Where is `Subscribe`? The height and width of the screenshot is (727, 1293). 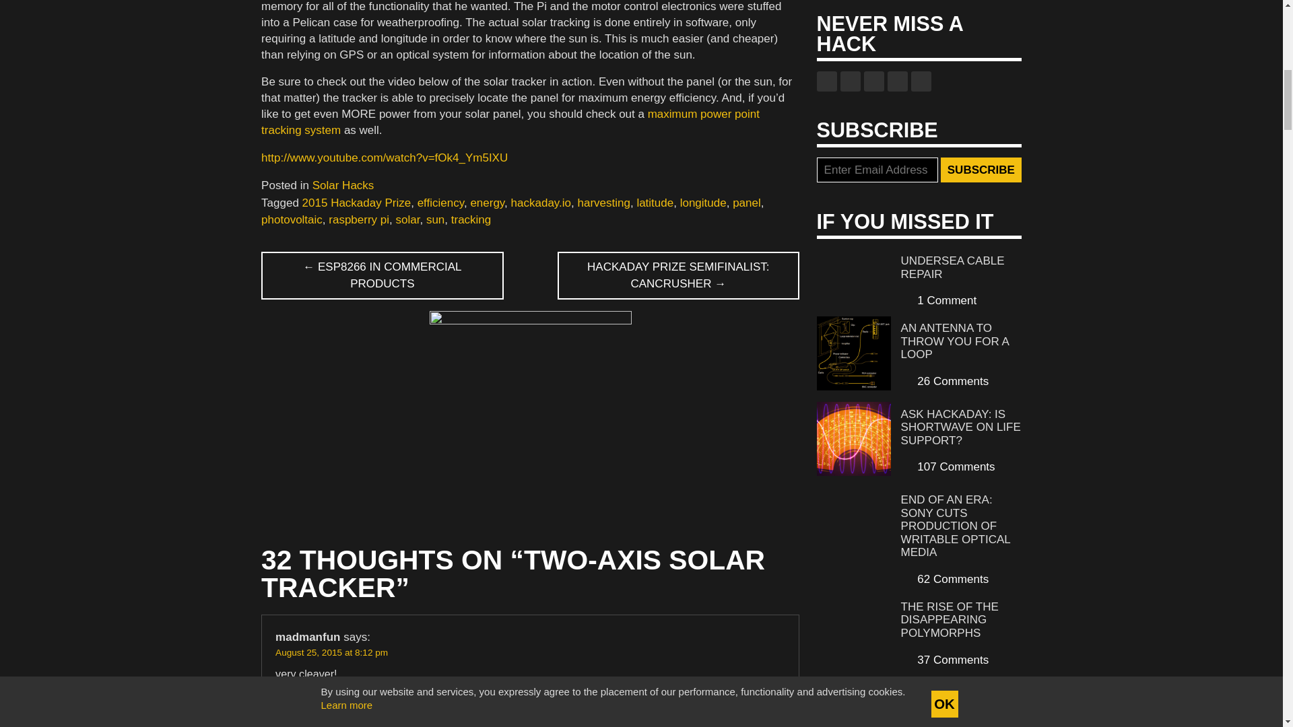
Subscribe is located at coordinates (981, 170).